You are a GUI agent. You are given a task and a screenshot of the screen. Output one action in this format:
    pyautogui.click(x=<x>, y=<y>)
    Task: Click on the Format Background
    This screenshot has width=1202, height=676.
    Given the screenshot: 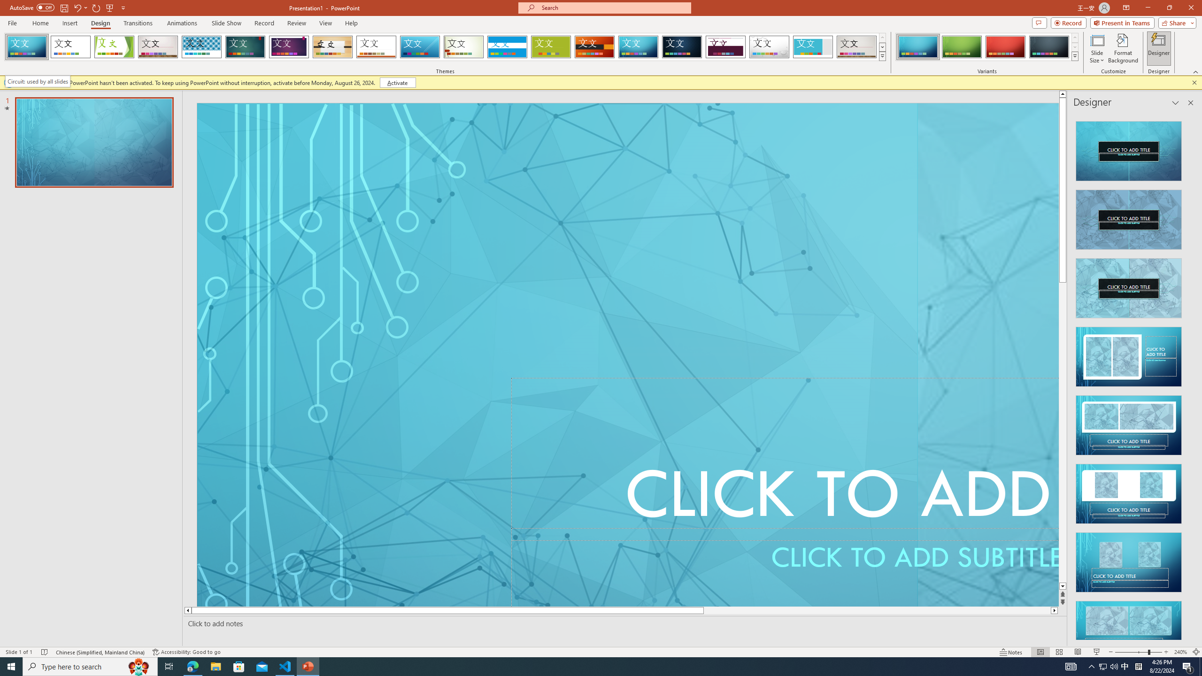 What is the action you would take?
    pyautogui.click(x=1123, y=48)
    